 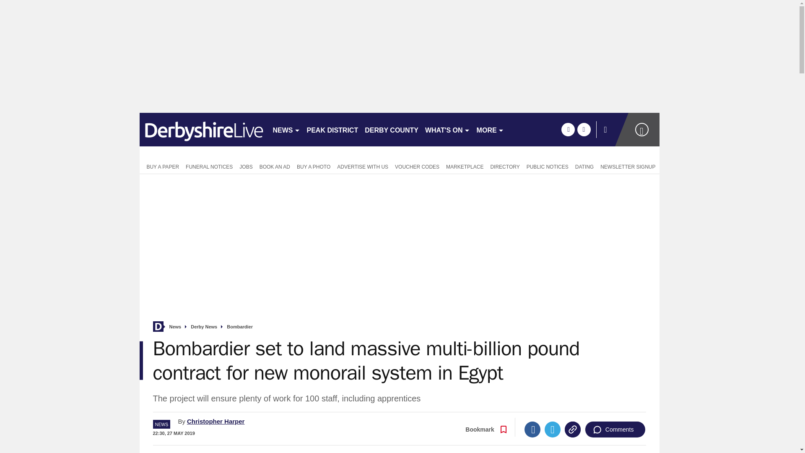 I want to click on WHAT'S ON, so click(x=447, y=129).